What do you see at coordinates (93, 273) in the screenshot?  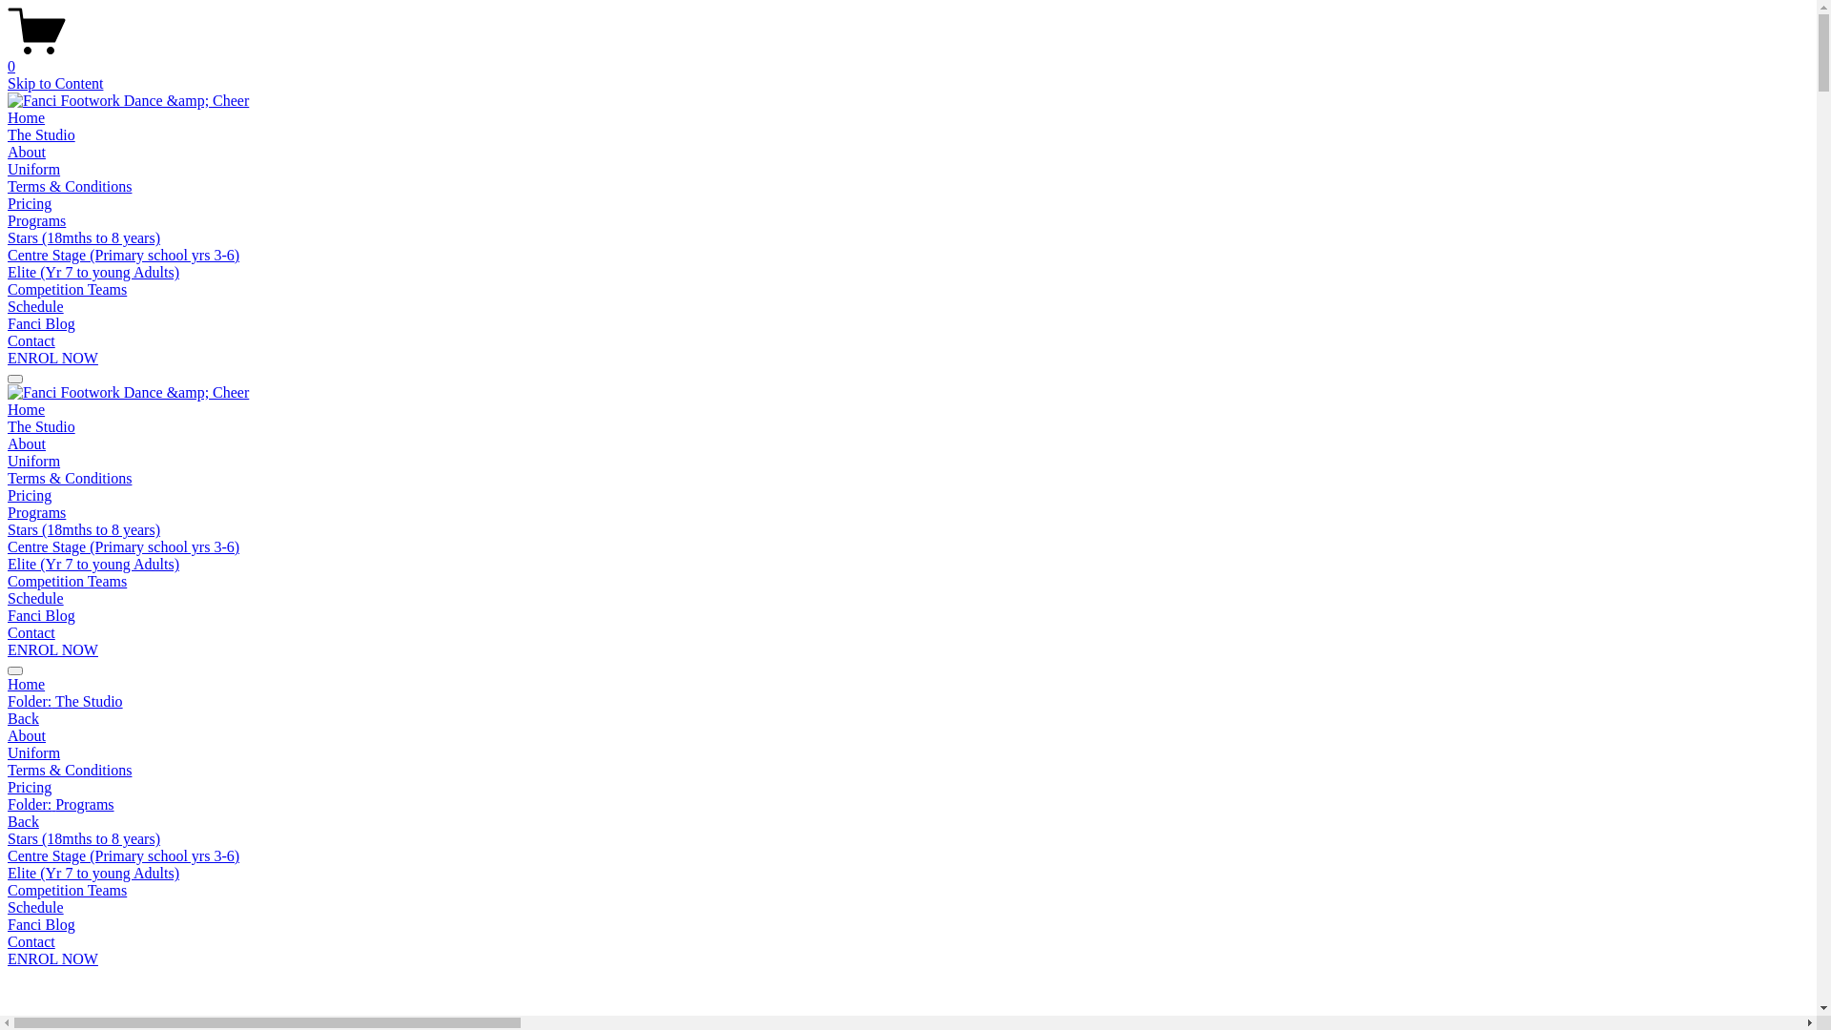 I see `Elite (Yr 7 to young Adults)` at bounding box center [93, 273].